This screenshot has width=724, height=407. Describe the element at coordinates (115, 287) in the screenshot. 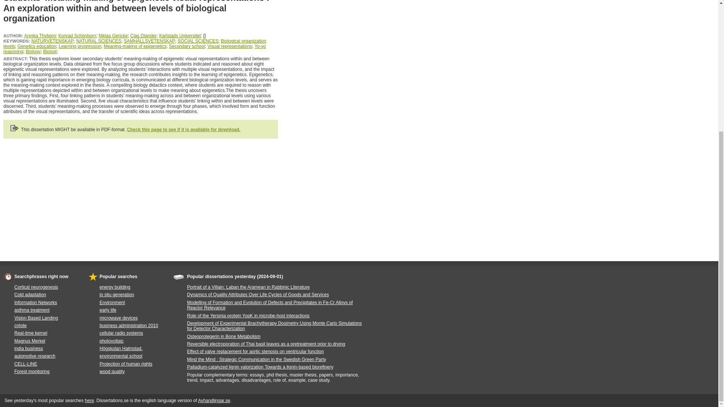

I see `energy building` at that location.